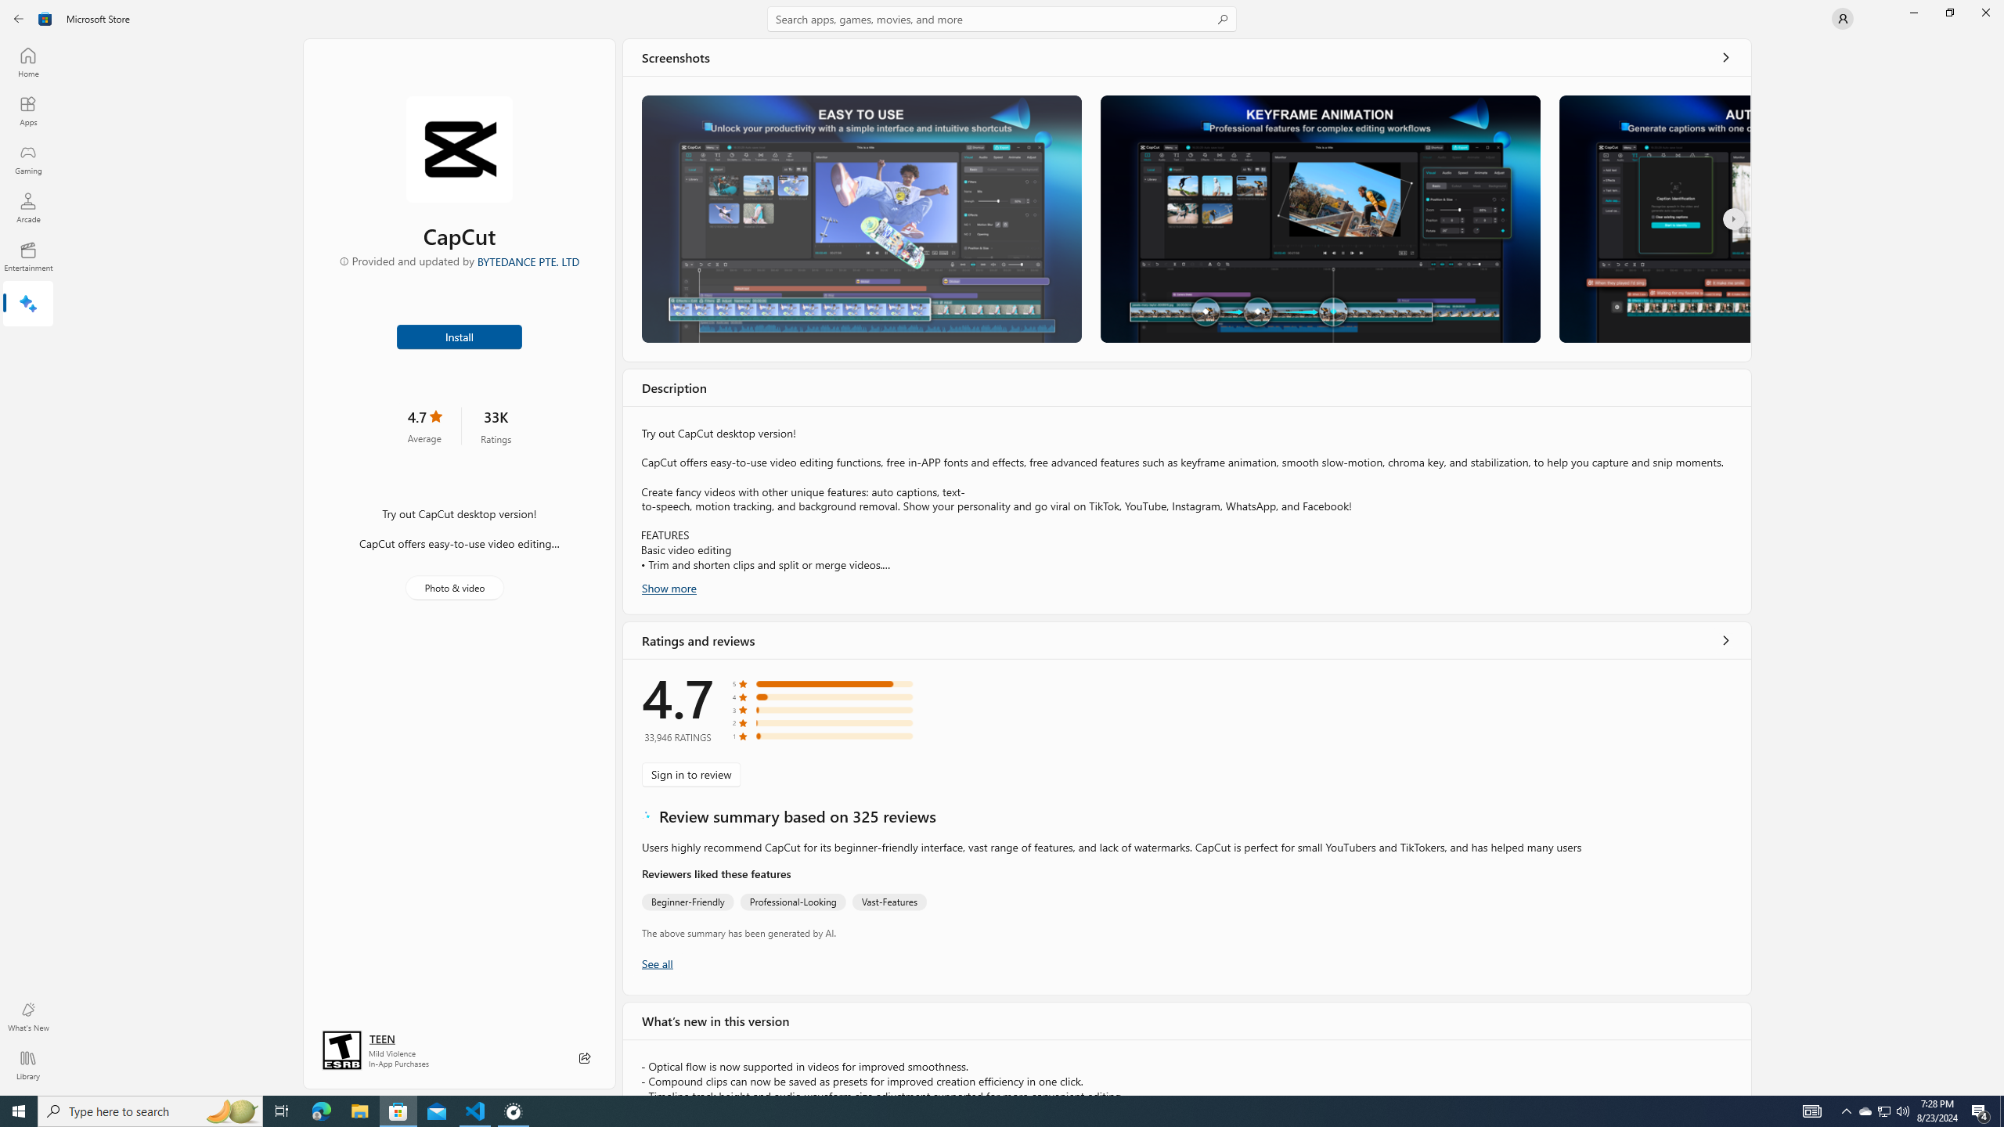 This screenshot has height=1127, width=2004. What do you see at coordinates (528, 261) in the screenshot?
I see `BYTEDANCE PTE. LTD` at bounding box center [528, 261].